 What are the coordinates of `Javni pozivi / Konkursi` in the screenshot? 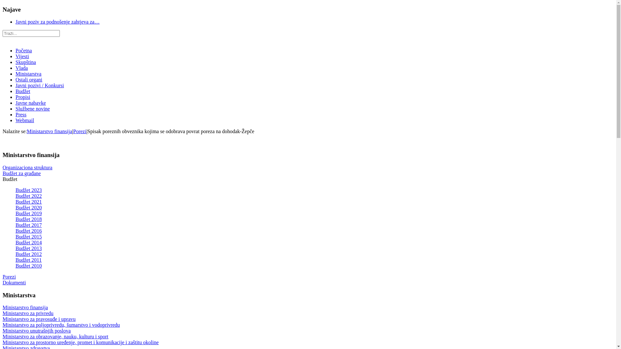 It's located at (40, 85).